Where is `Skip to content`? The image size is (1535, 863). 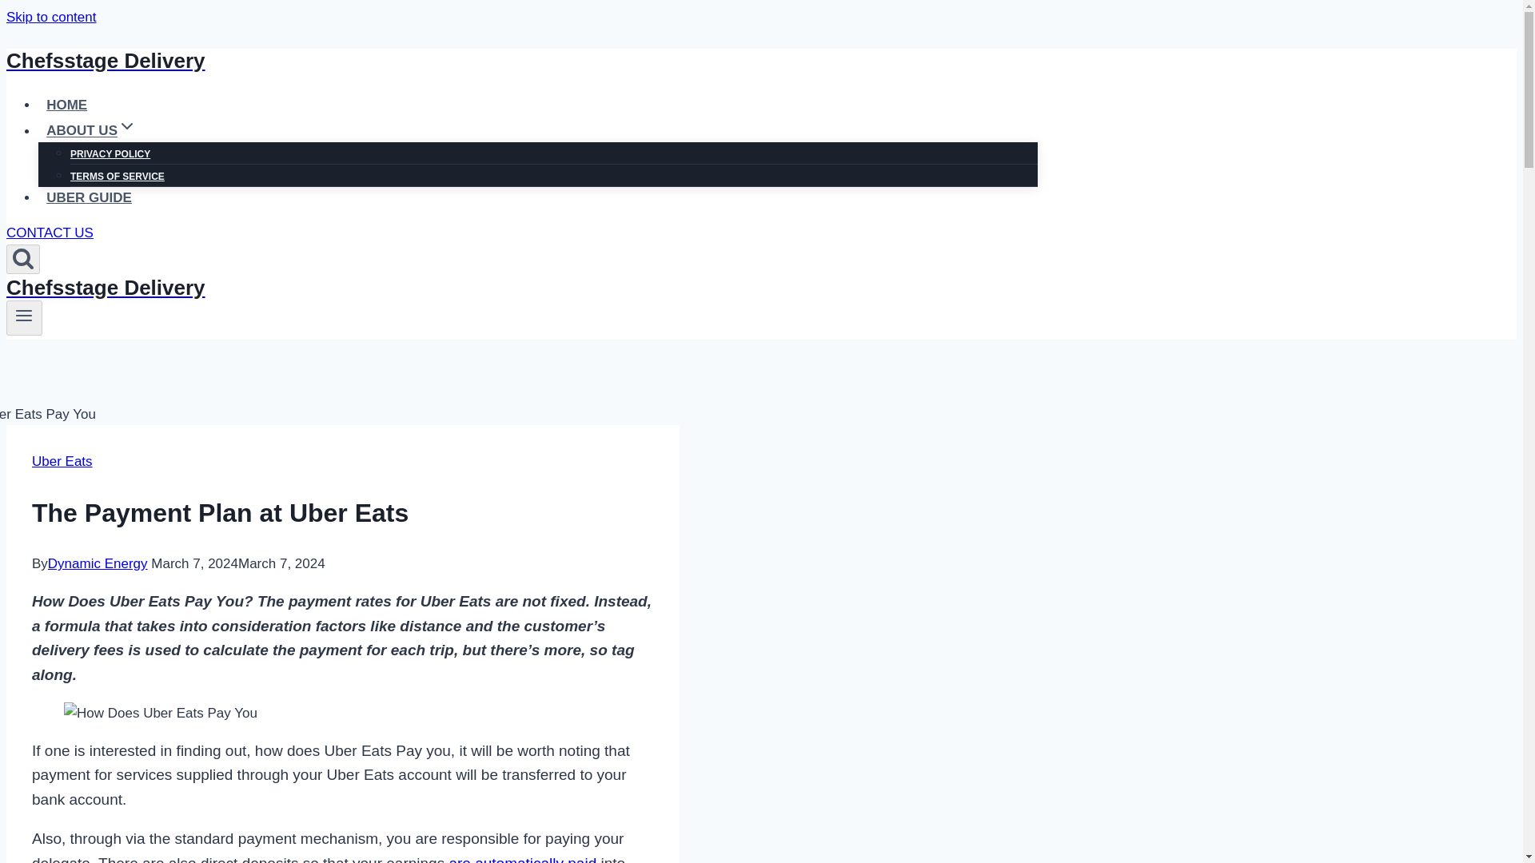
Skip to content is located at coordinates (50, 17).